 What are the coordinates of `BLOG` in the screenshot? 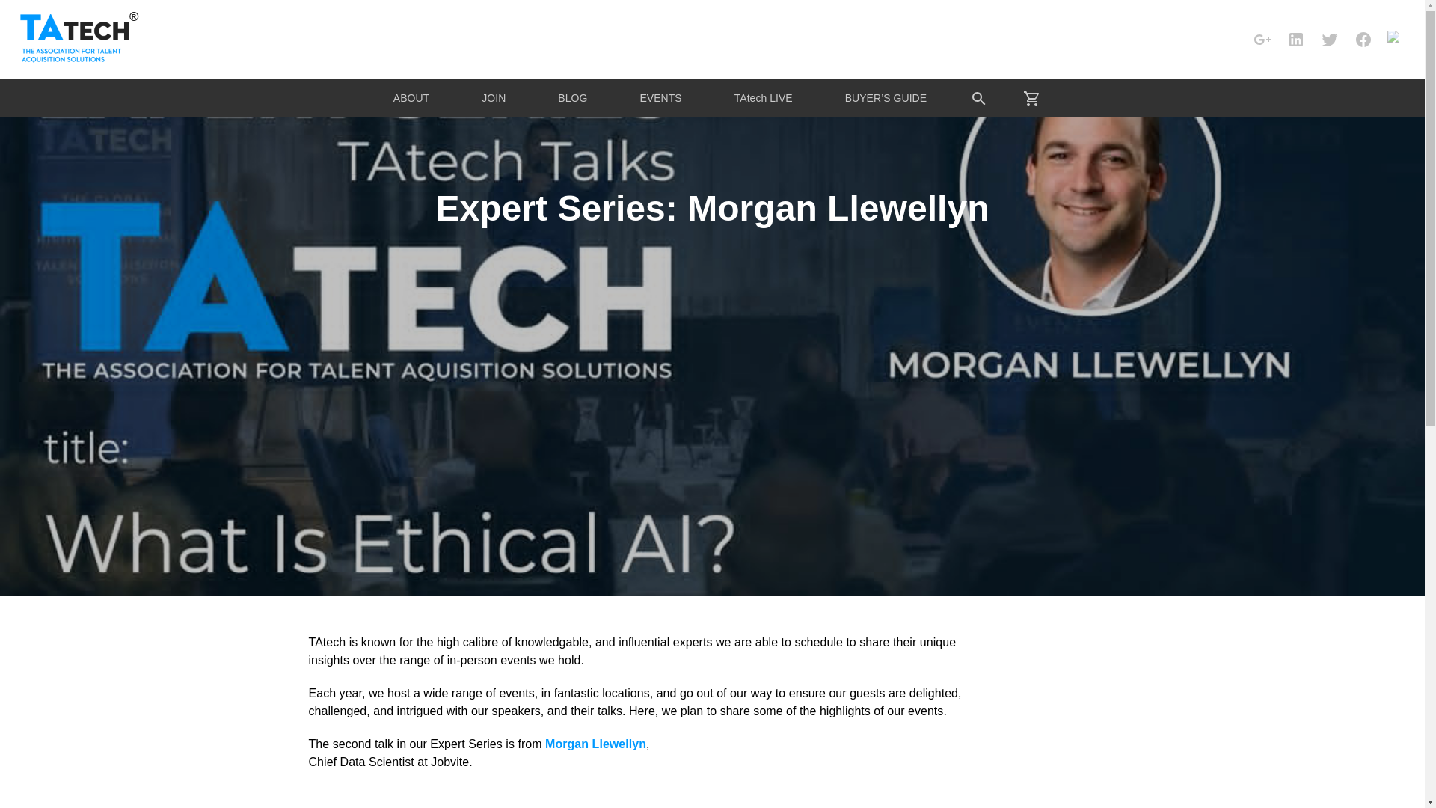 It's located at (571, 97).